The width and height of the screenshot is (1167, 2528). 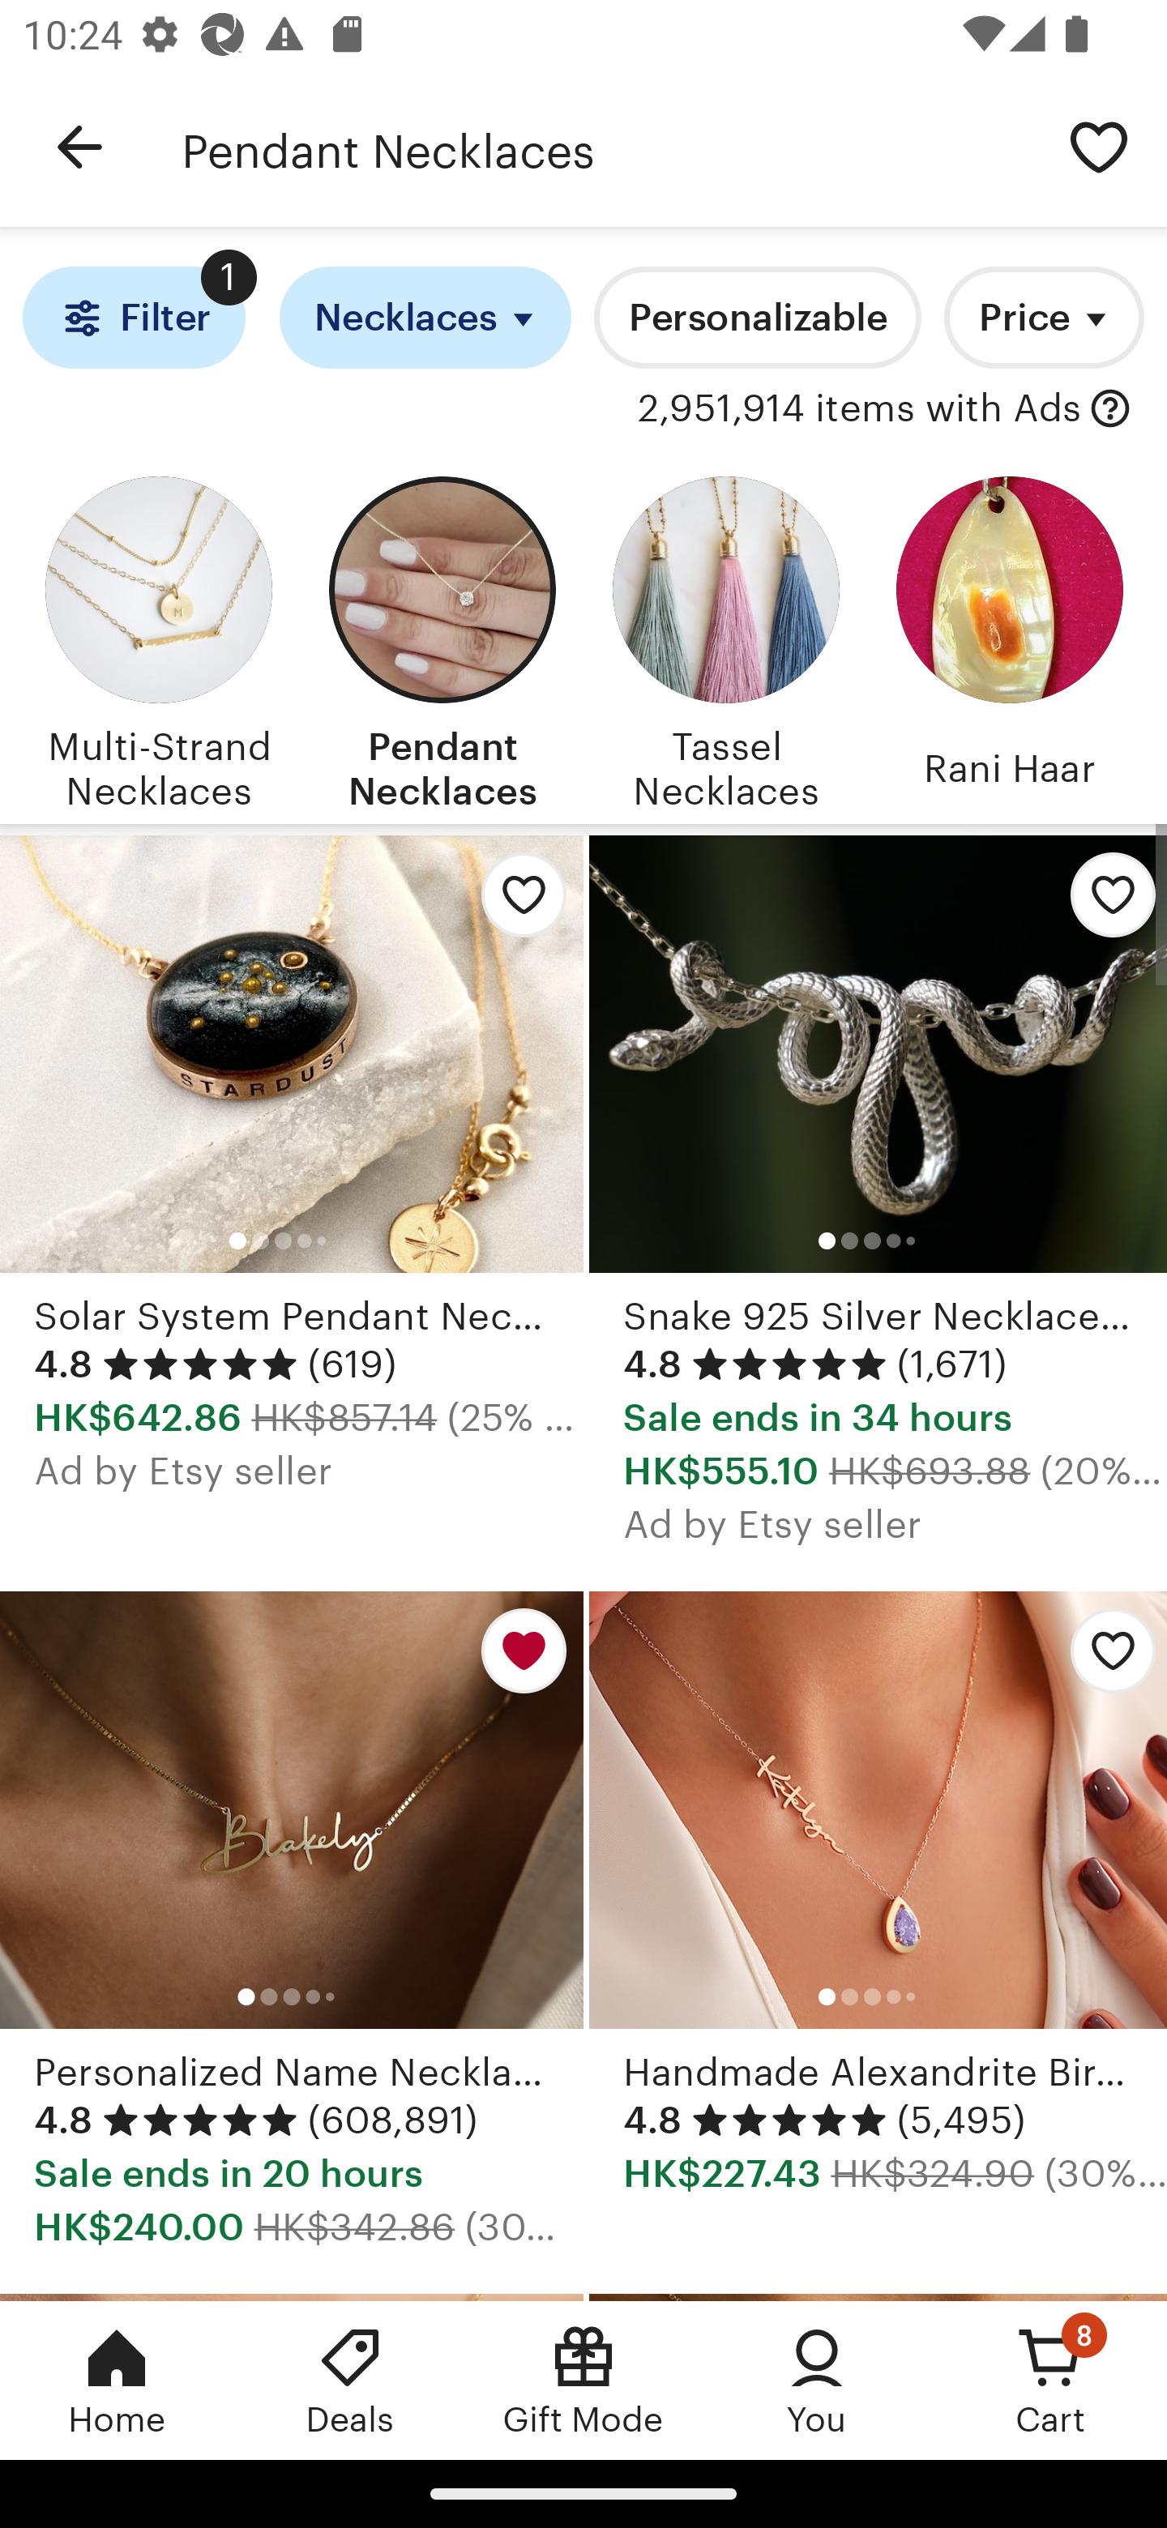 I want to click on Price, so click(x=1044, y=318).